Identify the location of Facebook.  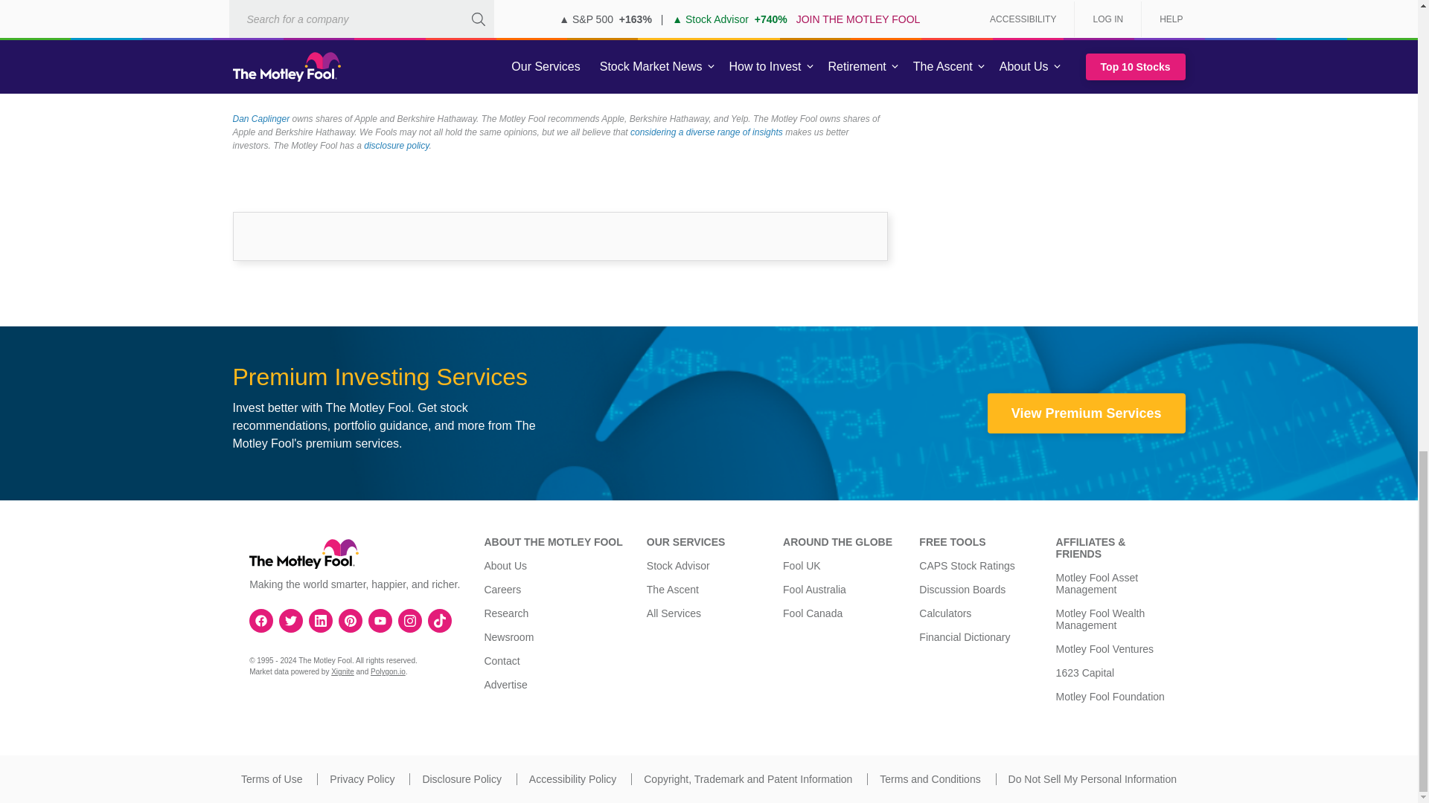
(261, 620).